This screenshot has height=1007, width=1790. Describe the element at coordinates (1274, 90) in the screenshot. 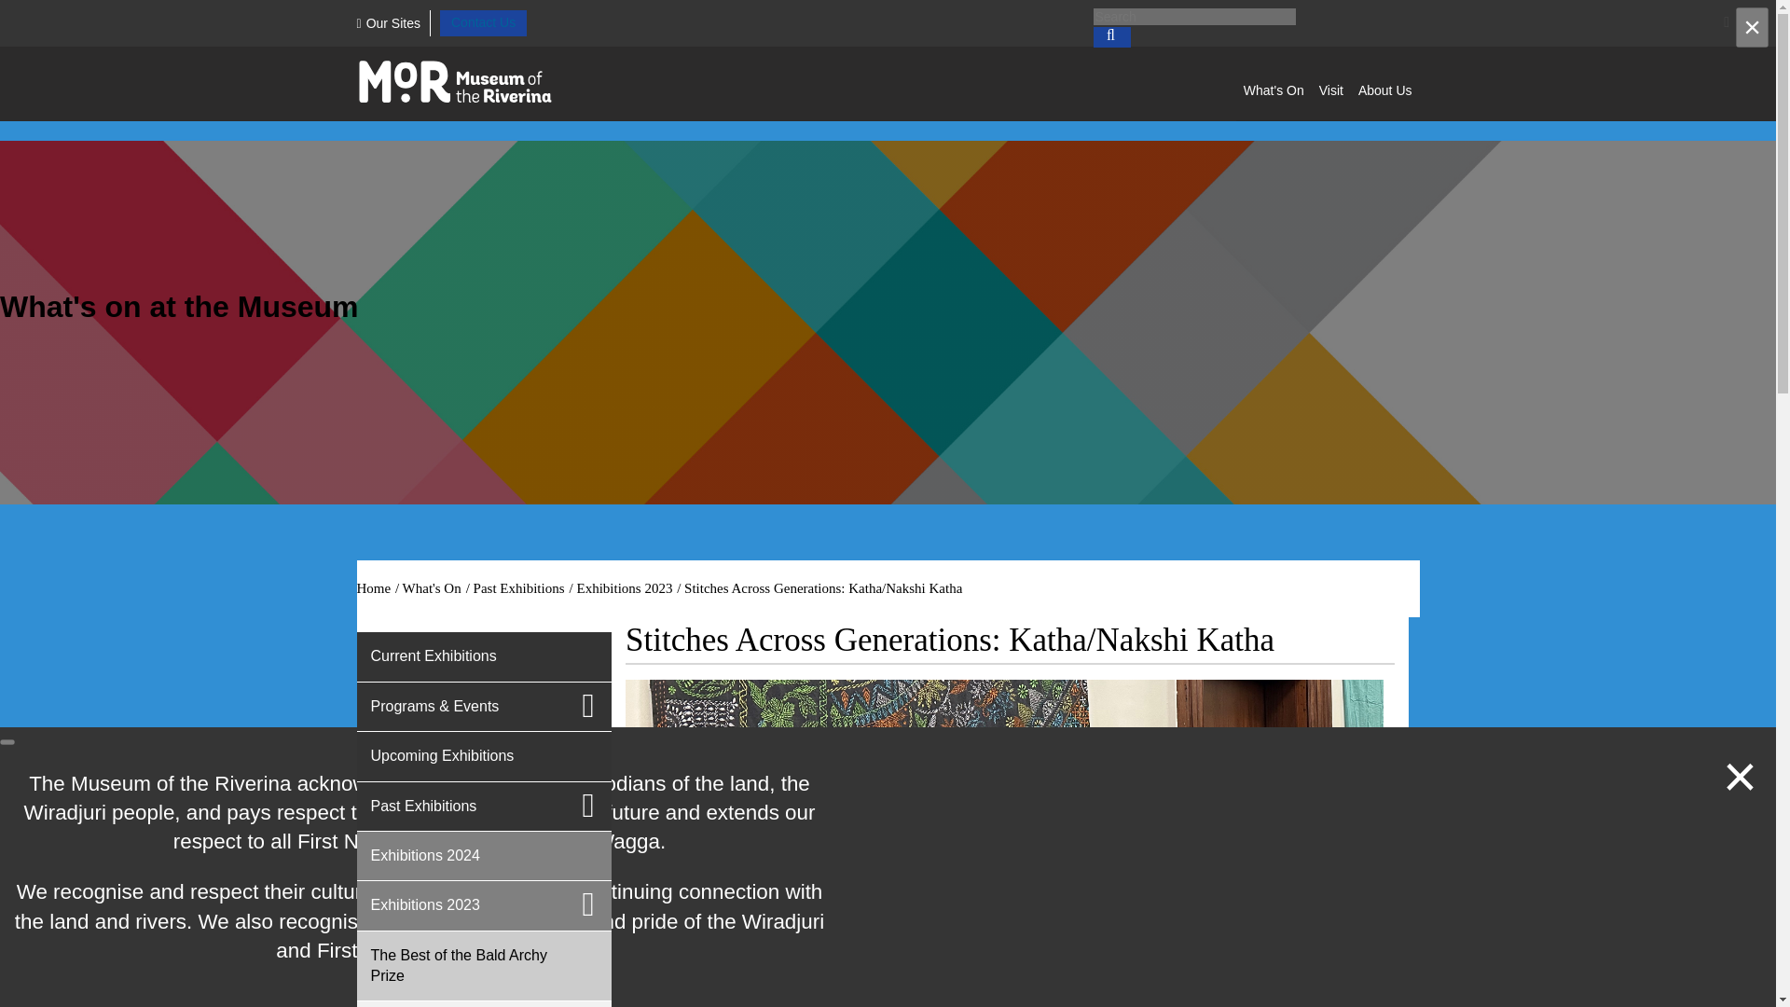

I see `What's On` at that location.